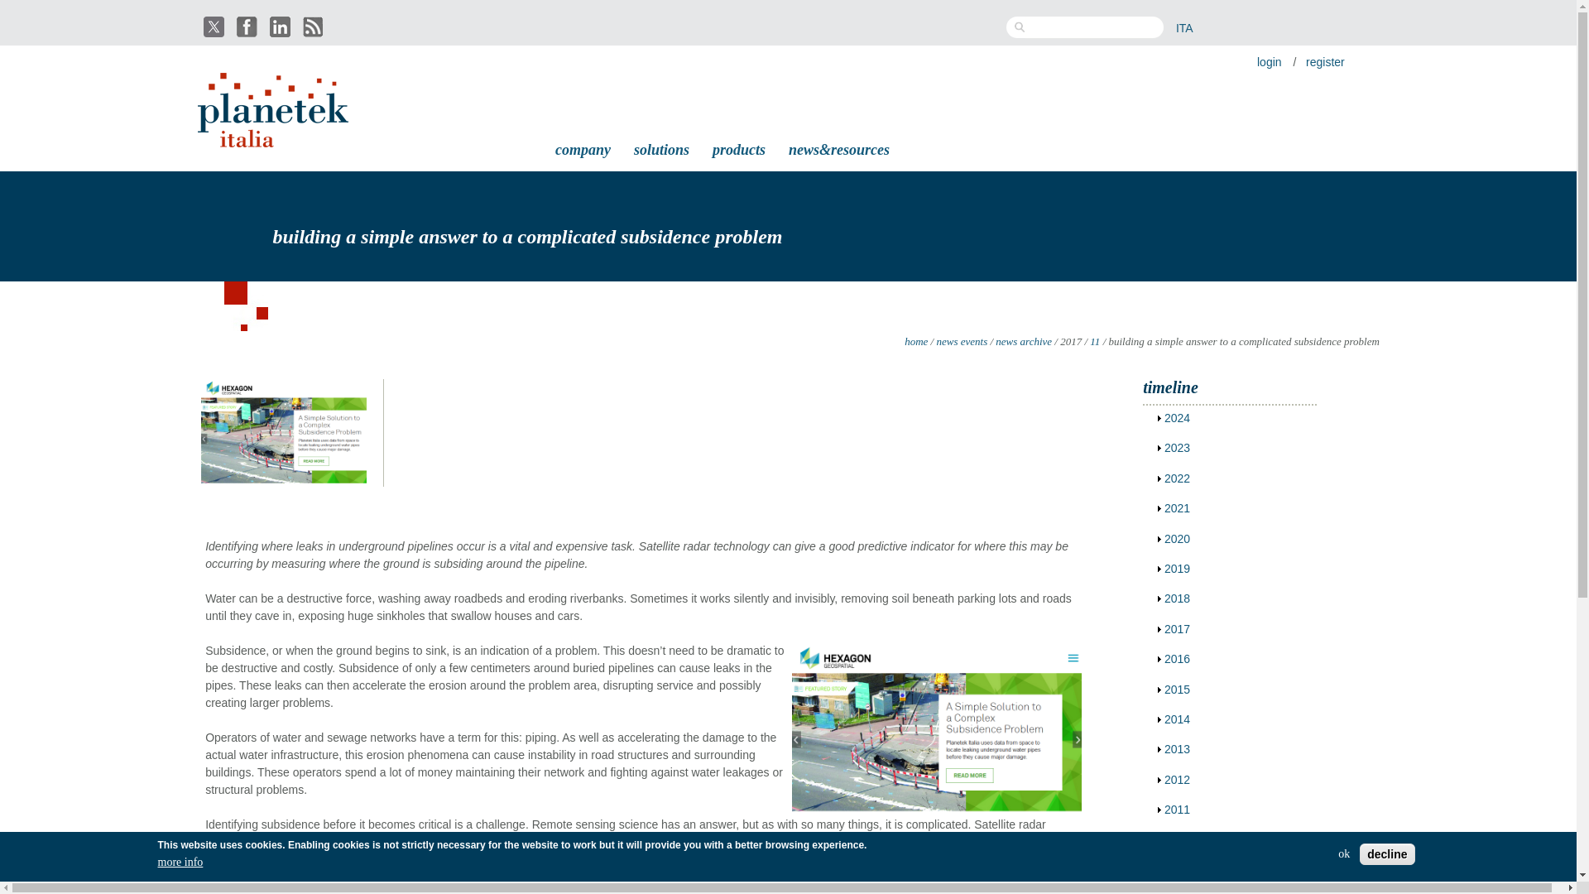 This screenshot has width=1589, height=894. What do you see at coordinates (249, 26) in the screenshot?
I see `Find Planetek Italia on Facebook` at bounding box center [249, 26].